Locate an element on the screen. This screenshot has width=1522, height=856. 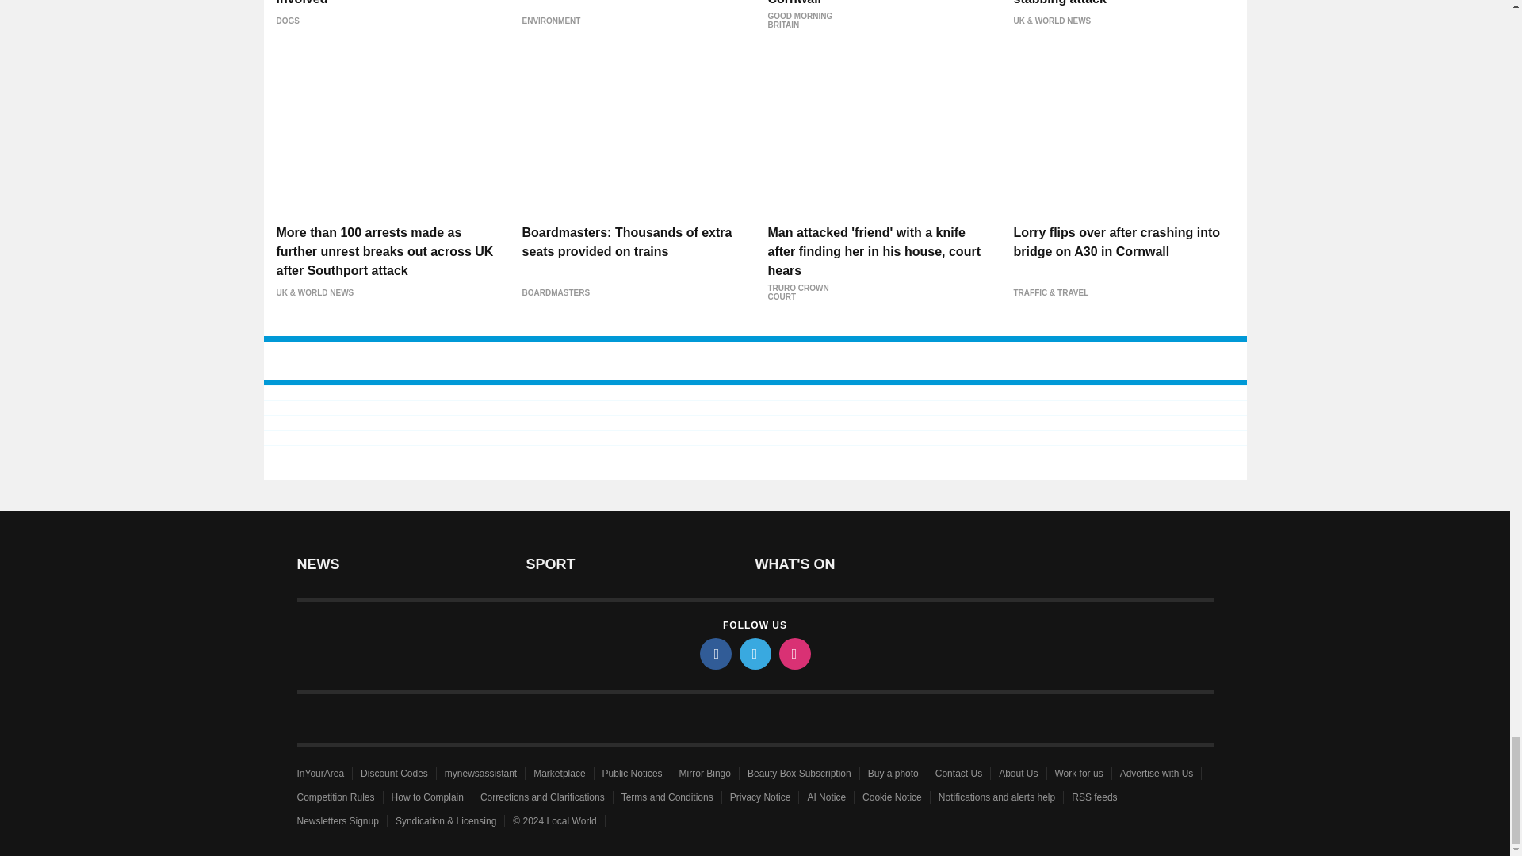
twitter is located at coordinates (754, 653).